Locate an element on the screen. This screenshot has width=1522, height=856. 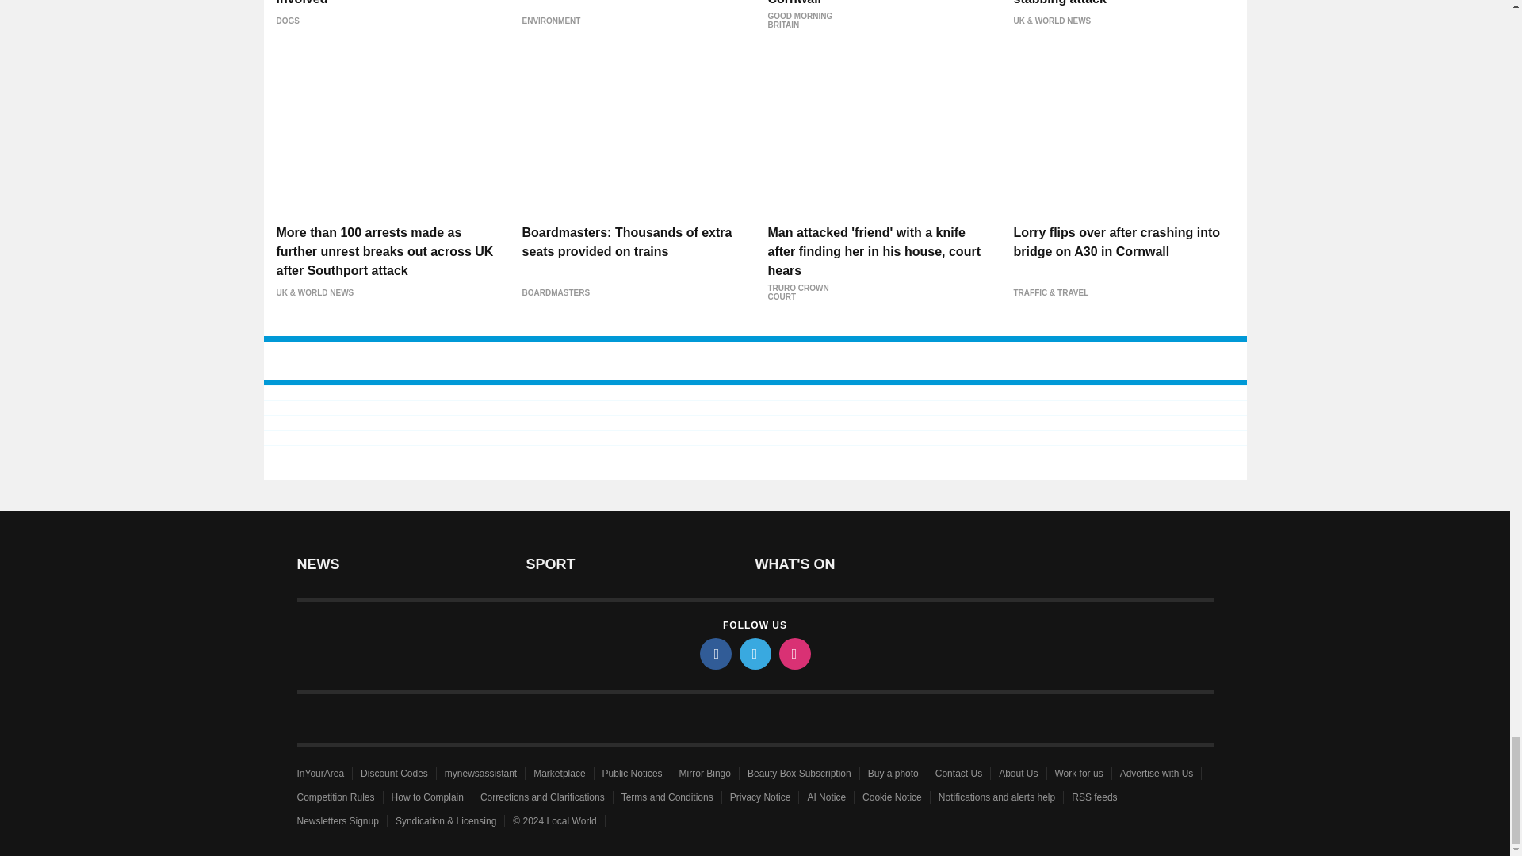
twitter is located at coordinates (754, 653).